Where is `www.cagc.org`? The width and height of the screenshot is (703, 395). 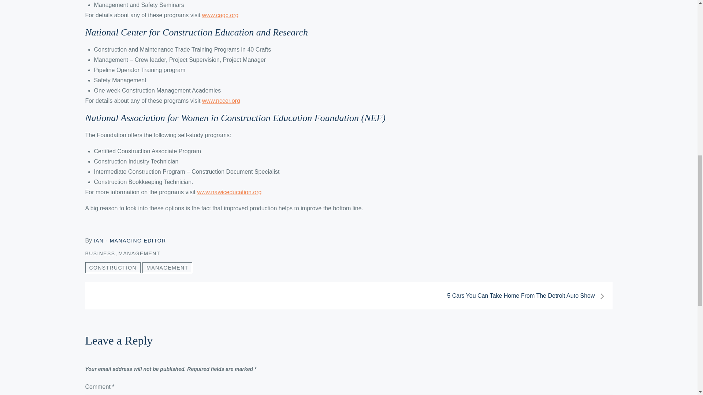
www.cagc.org is located at coordinates (220, 15).